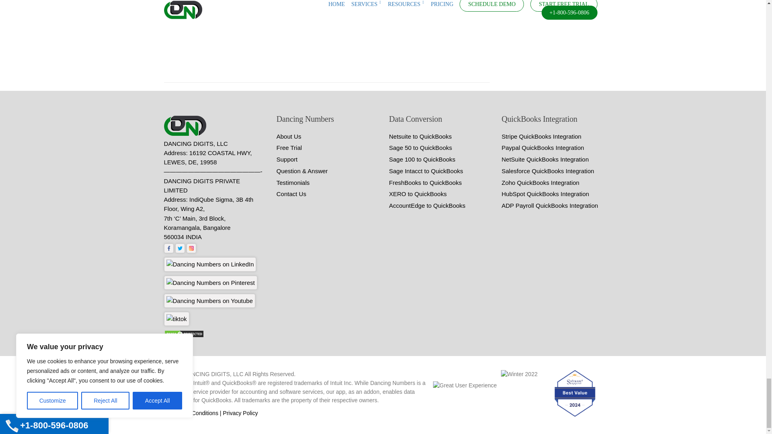 Image resolution: width=772 pixels, height=434 pixels. What do you see at coordinates (184, 333) in the screenshot?
I see `DMCA.com Protection Status` at bounding box center [184, 333].